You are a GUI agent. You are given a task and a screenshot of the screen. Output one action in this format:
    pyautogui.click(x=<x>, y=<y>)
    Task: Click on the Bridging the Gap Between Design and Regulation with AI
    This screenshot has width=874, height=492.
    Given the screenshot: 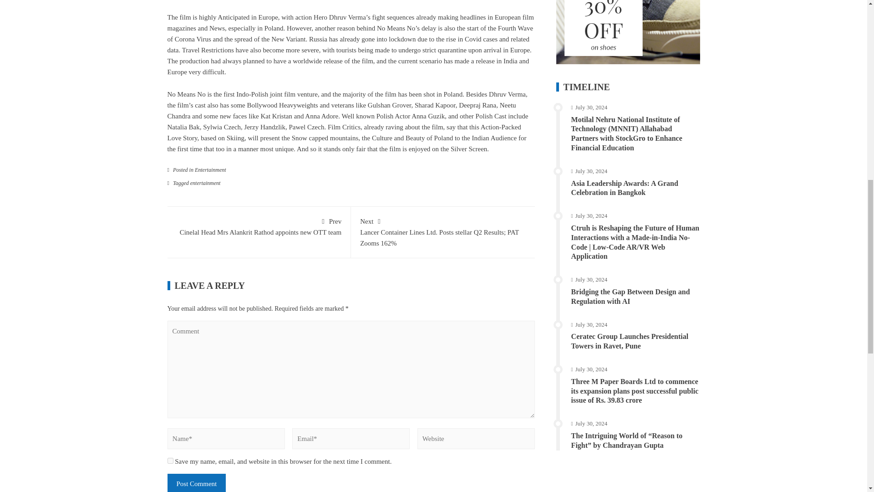 What is the action you would take?
    pyautogui.click(x=631, y=296)
    